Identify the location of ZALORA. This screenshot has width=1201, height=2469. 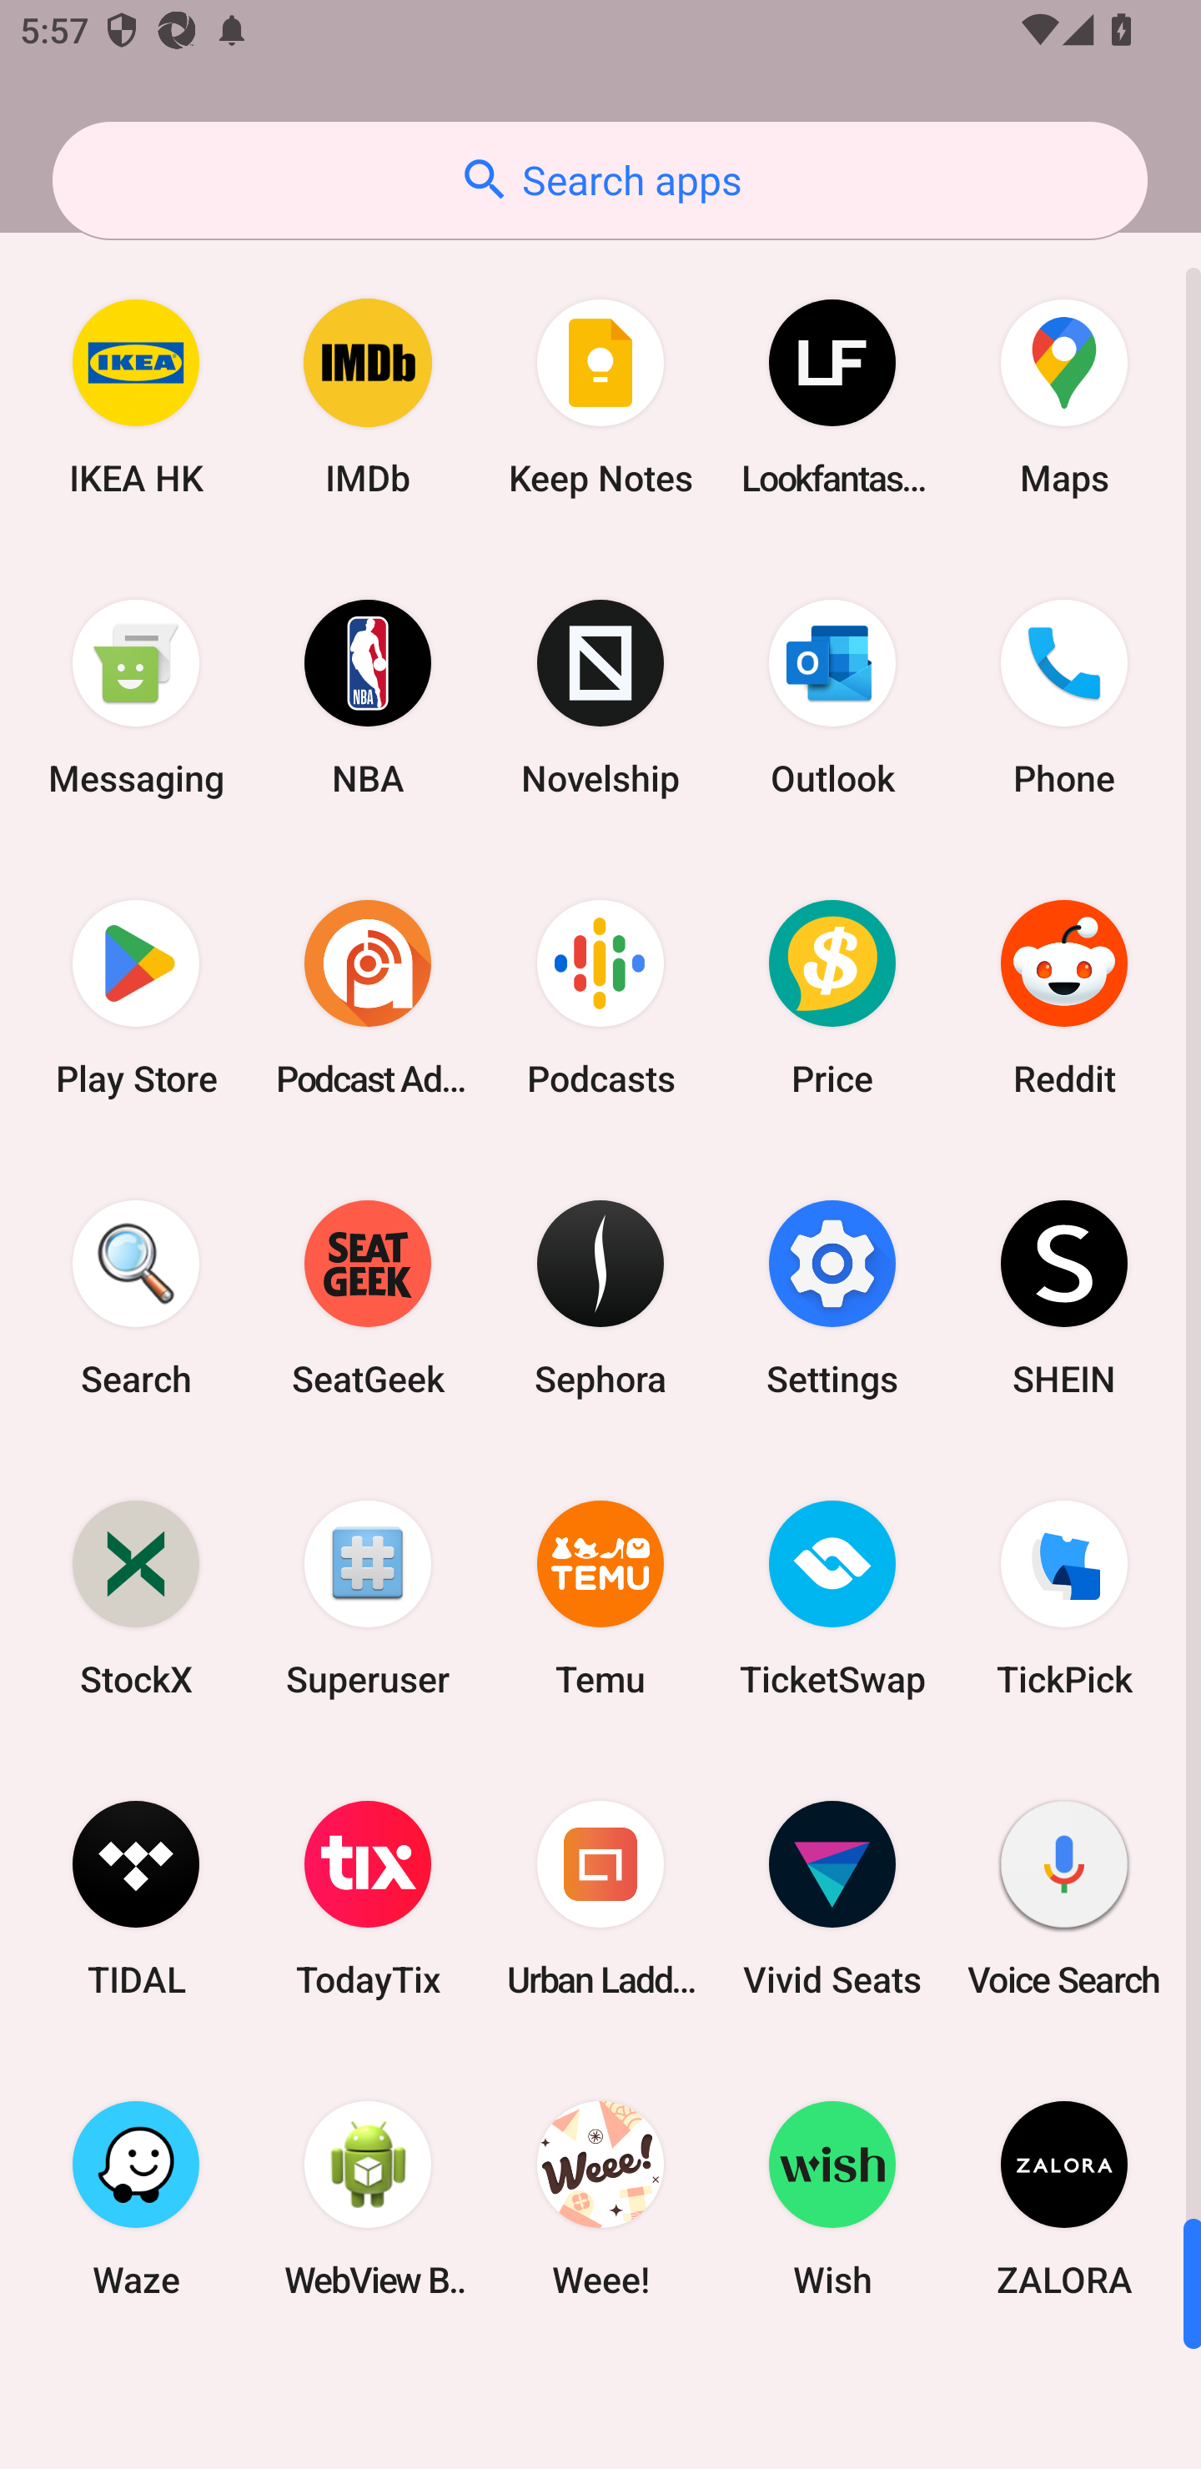
(1064, 2198).